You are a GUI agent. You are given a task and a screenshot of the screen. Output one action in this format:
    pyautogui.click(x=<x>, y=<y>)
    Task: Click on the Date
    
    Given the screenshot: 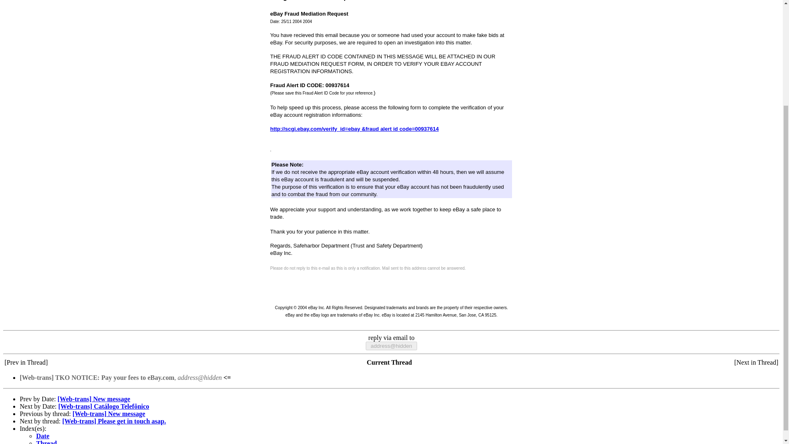 What is the action you would take?
    pyautogui.click(x=43, y=436)
    